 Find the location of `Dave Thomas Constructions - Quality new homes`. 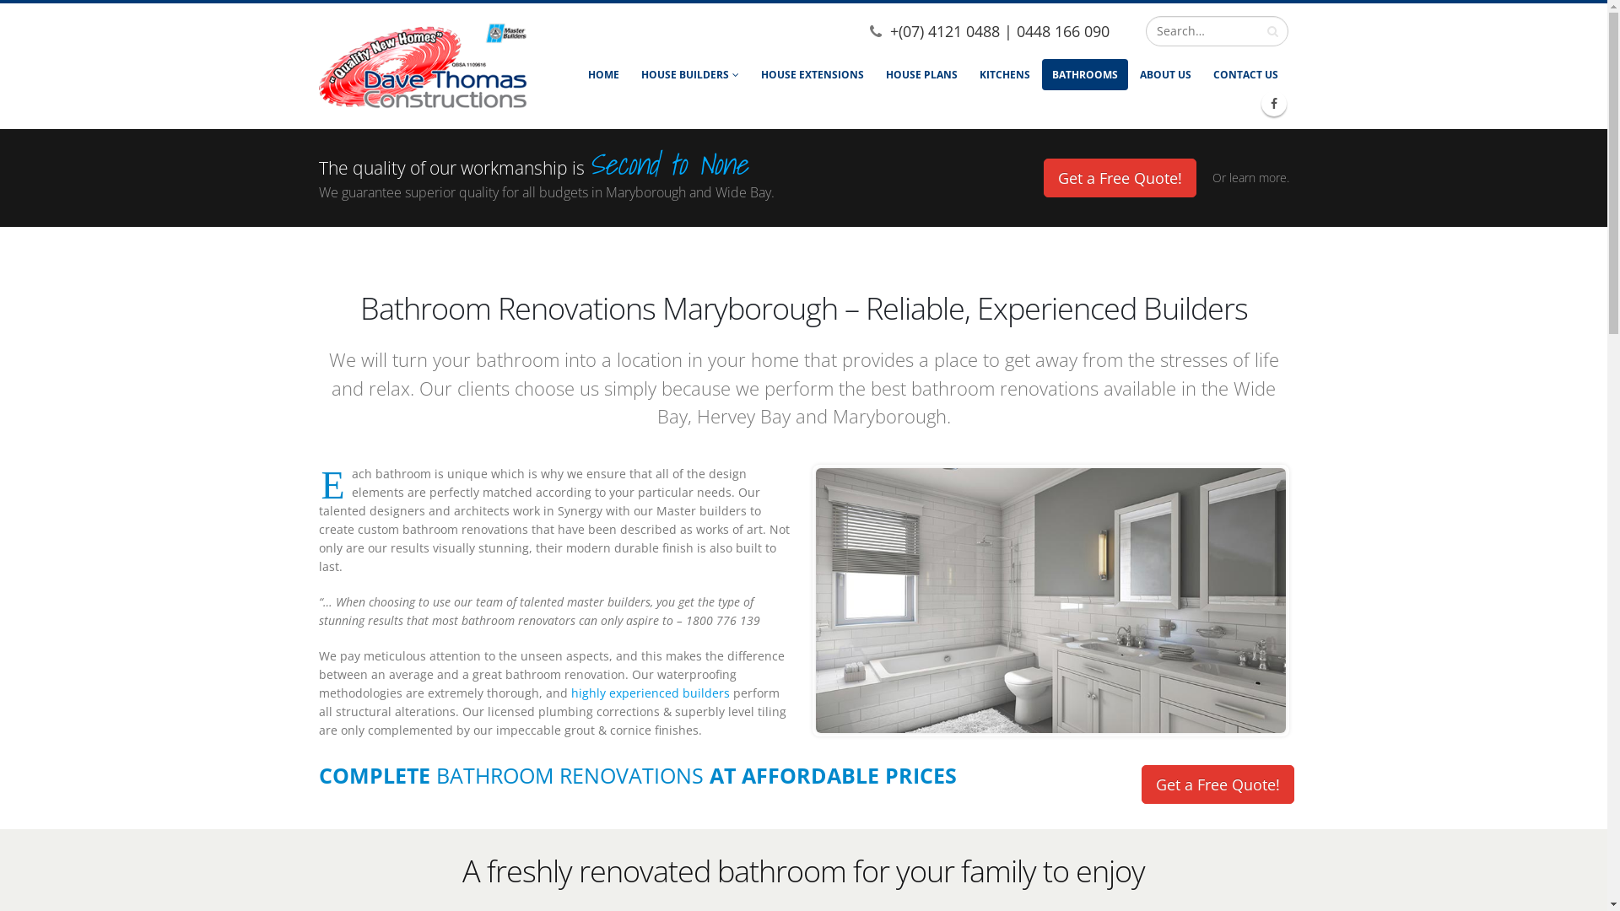

Dave Thomas Constructions - Quality new homes is located at coordinates (424, 66).